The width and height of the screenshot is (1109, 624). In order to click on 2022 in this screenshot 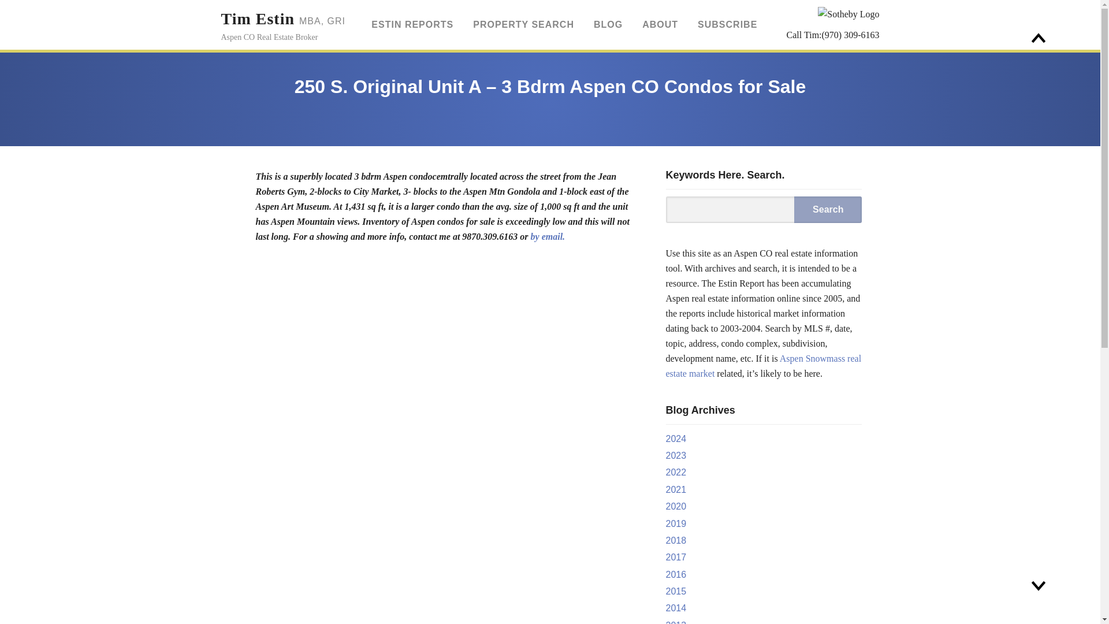, I will do `click(676, 523)`.